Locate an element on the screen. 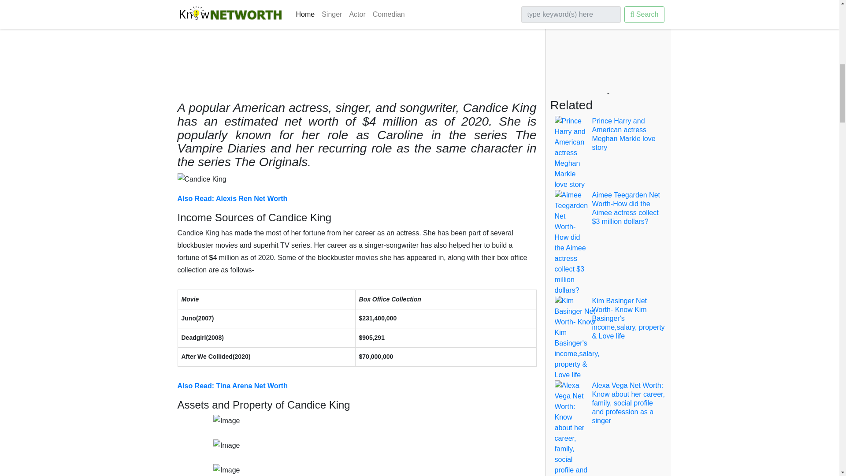  Also Read: Alexis Ren Net Worth is located at coordinates (232, 198).